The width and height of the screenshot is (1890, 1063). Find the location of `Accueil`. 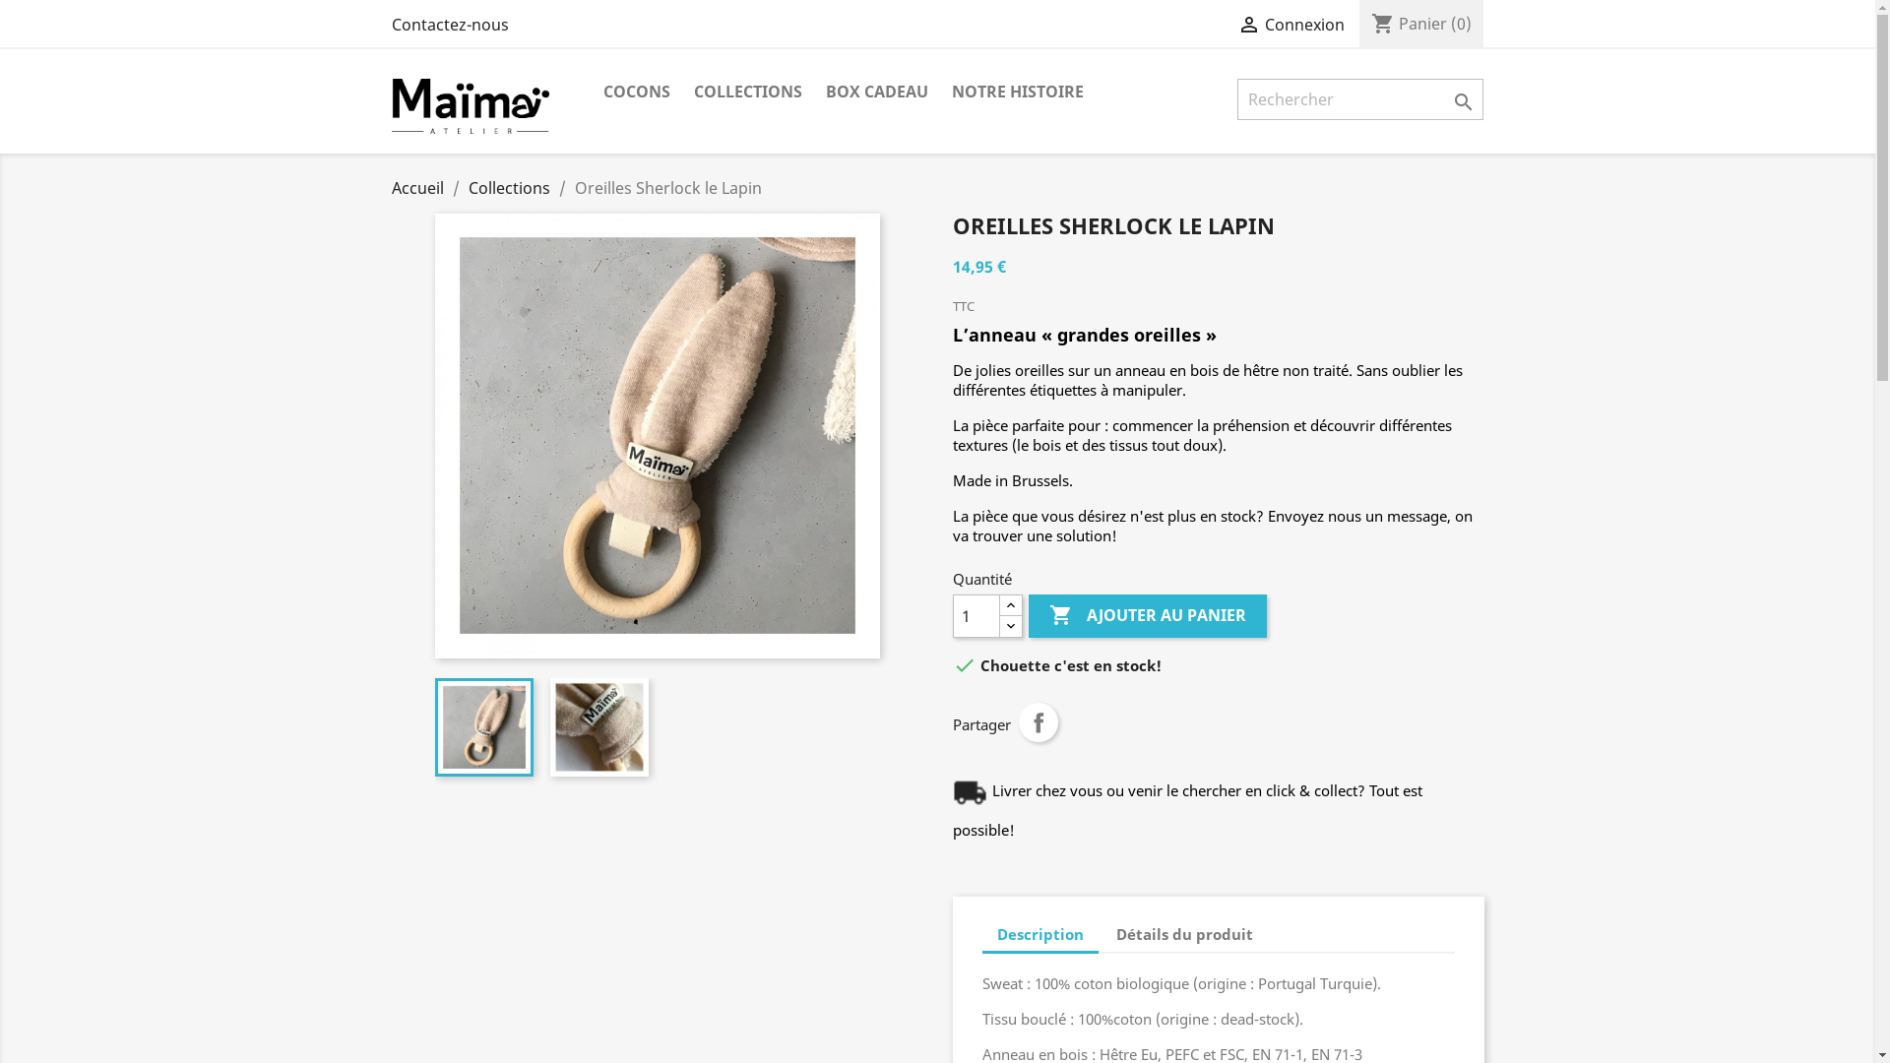

Accueil is located at coordinates (417, 188).